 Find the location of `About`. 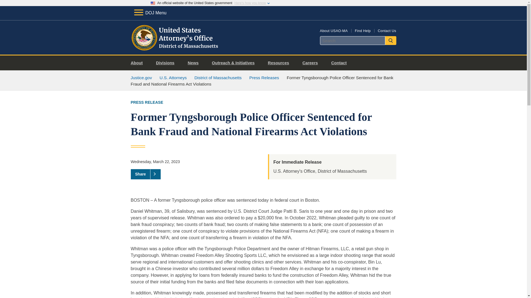

About is located at coordinates (139, 63).